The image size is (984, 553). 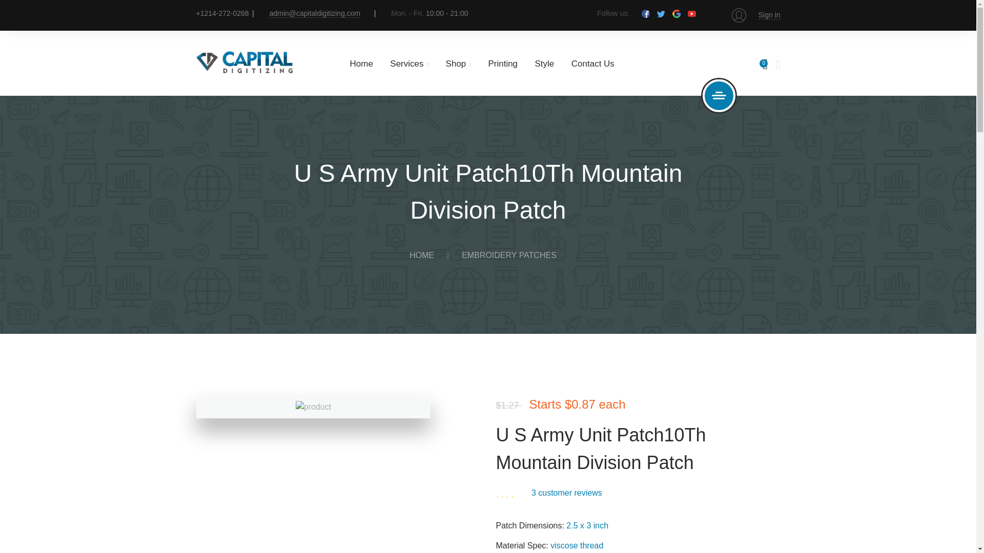 What do you see at coordinates (769, 14) in the screenshot?
I see `Sign in` at bounding box center [769, 14].